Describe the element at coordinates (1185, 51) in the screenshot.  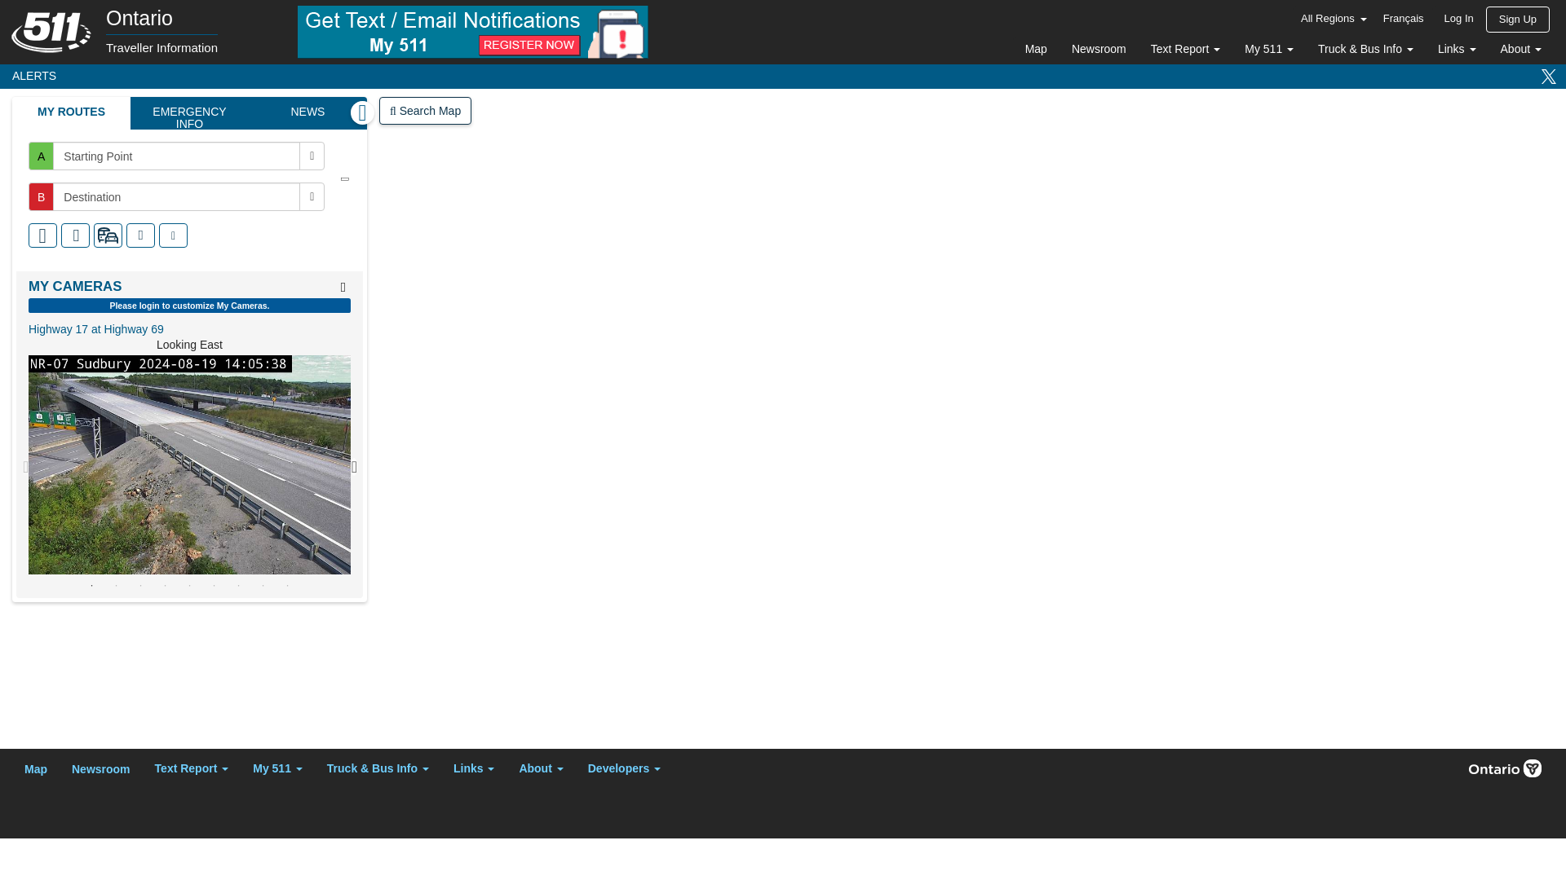
I see `Text Report` at that location.